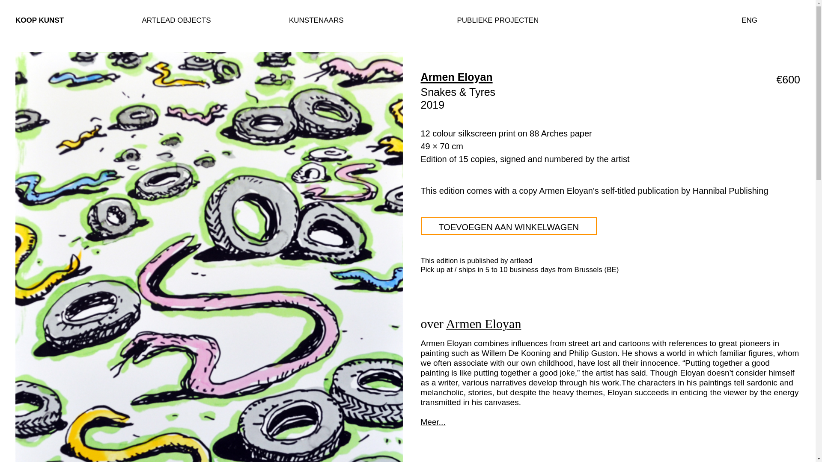 The width and height of the screenshot is (822, 462). What do you see at coordinates (498, 20) in the screenshot?
I see `PUBLIEKE PROJECTEN` at bounding box center [498, 20].